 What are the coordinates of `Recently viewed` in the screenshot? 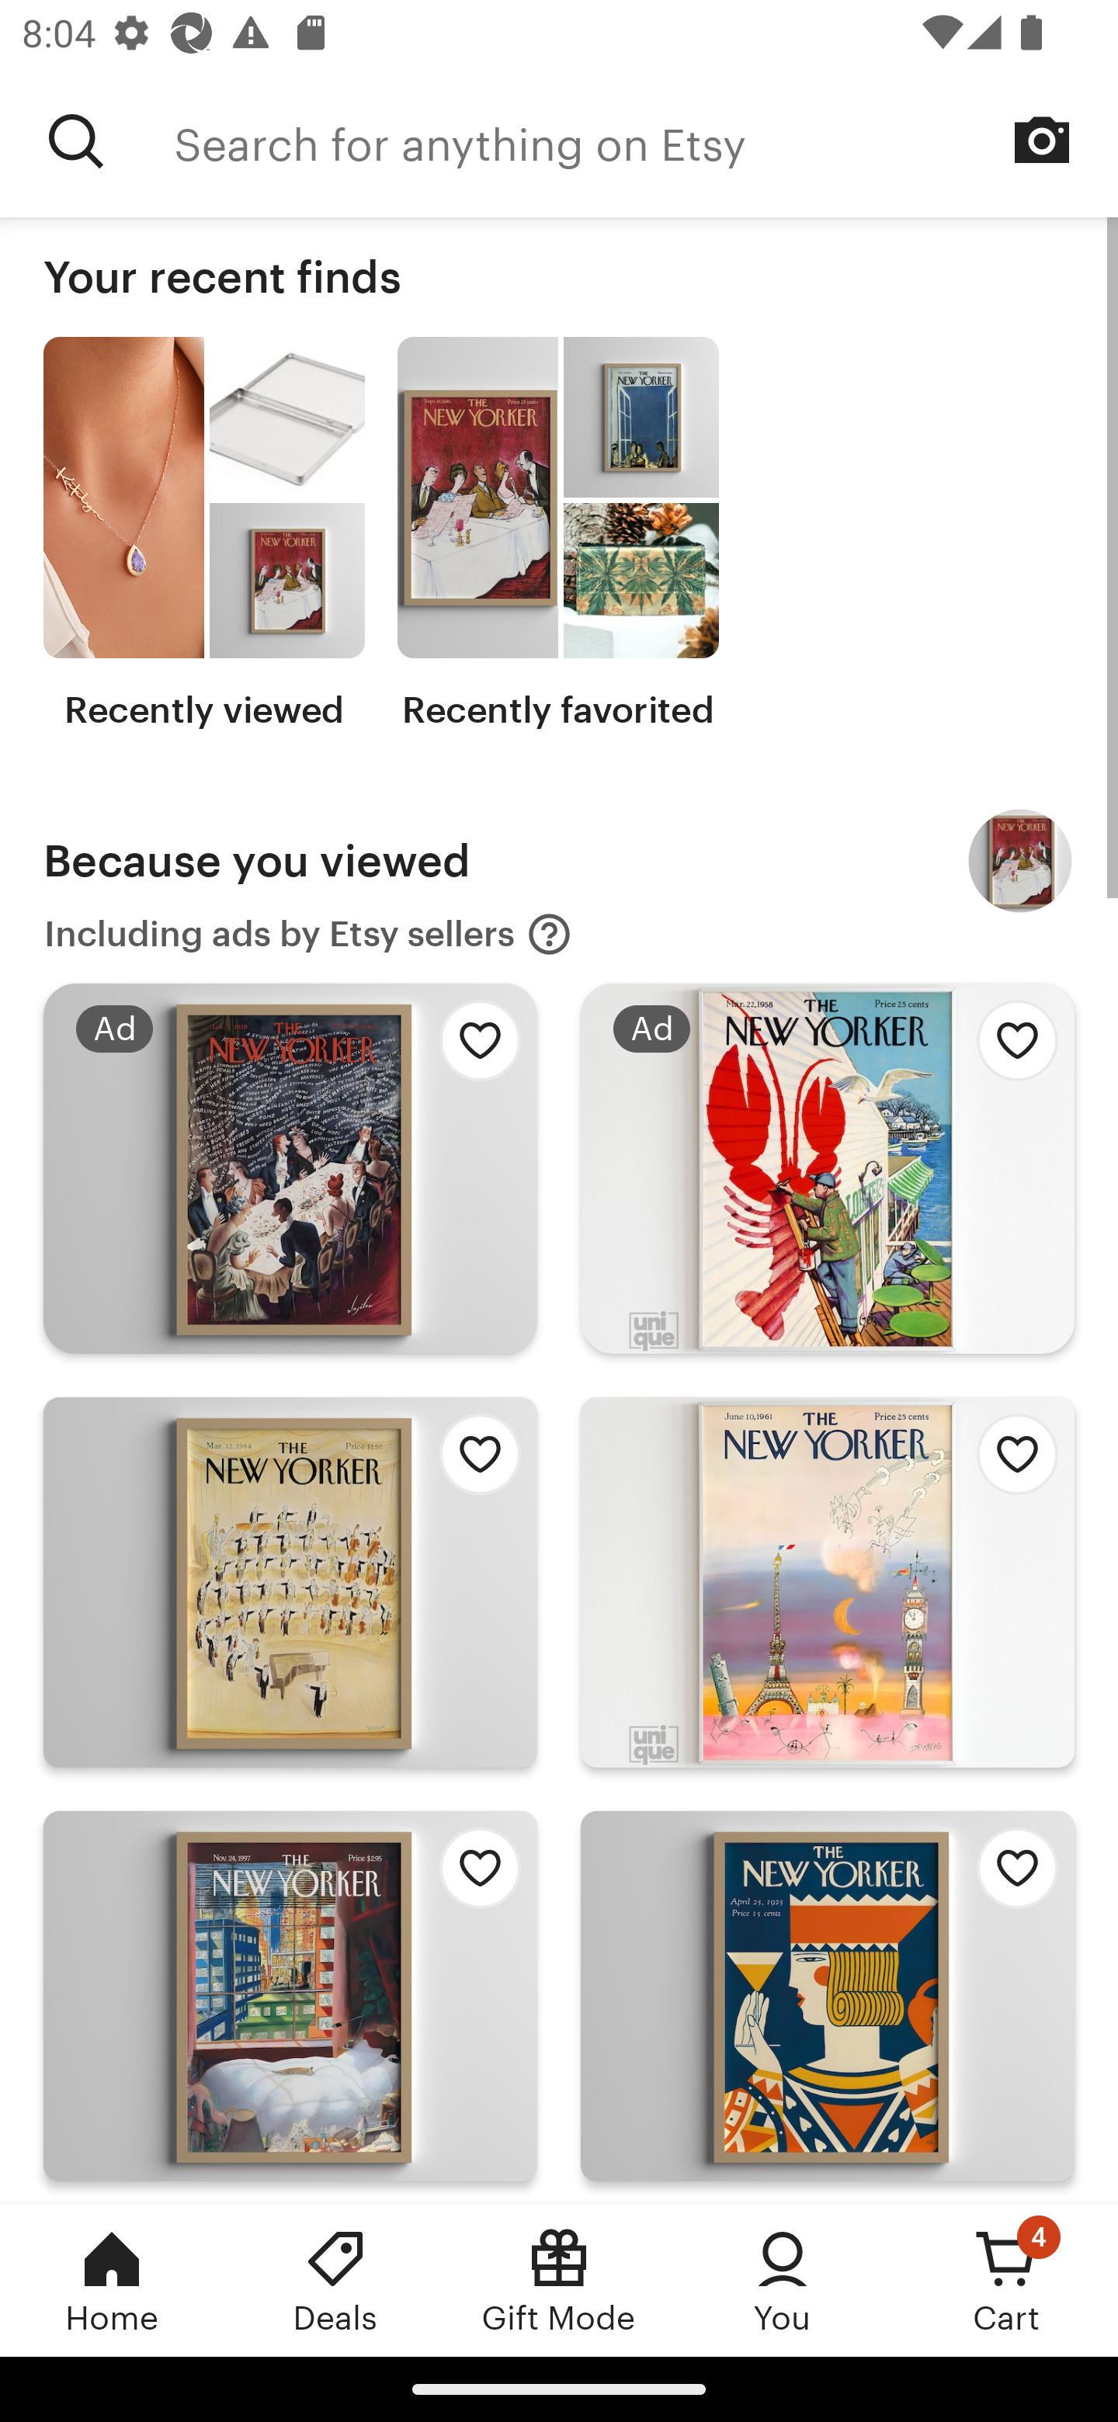 It's located at (203, 534).